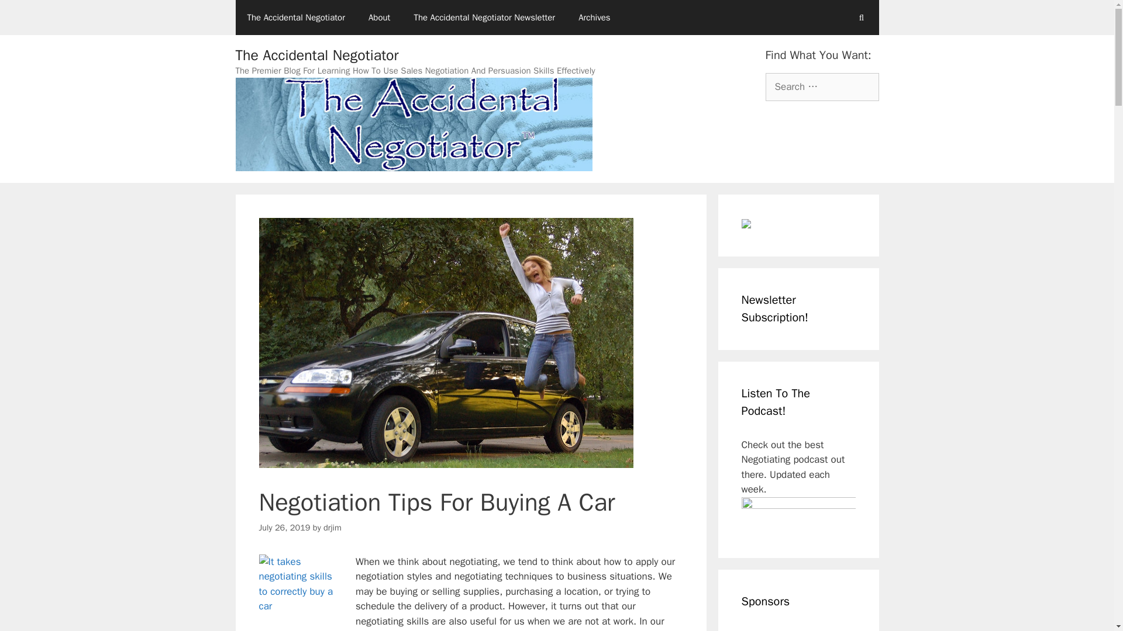 The image size is (1123, 631). Describe the element at coordinates (379, 18) in the screenshot. I see `About` at that location.